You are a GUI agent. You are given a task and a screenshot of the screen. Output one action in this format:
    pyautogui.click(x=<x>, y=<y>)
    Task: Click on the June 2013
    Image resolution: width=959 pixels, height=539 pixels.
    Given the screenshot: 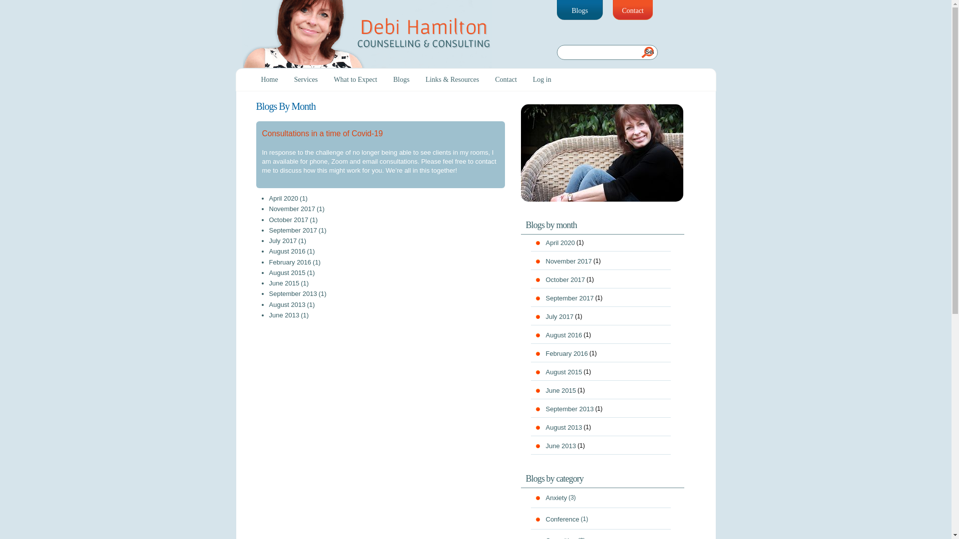 What is the action you would take?
    pyautogui.click(x=561, y=446)
    